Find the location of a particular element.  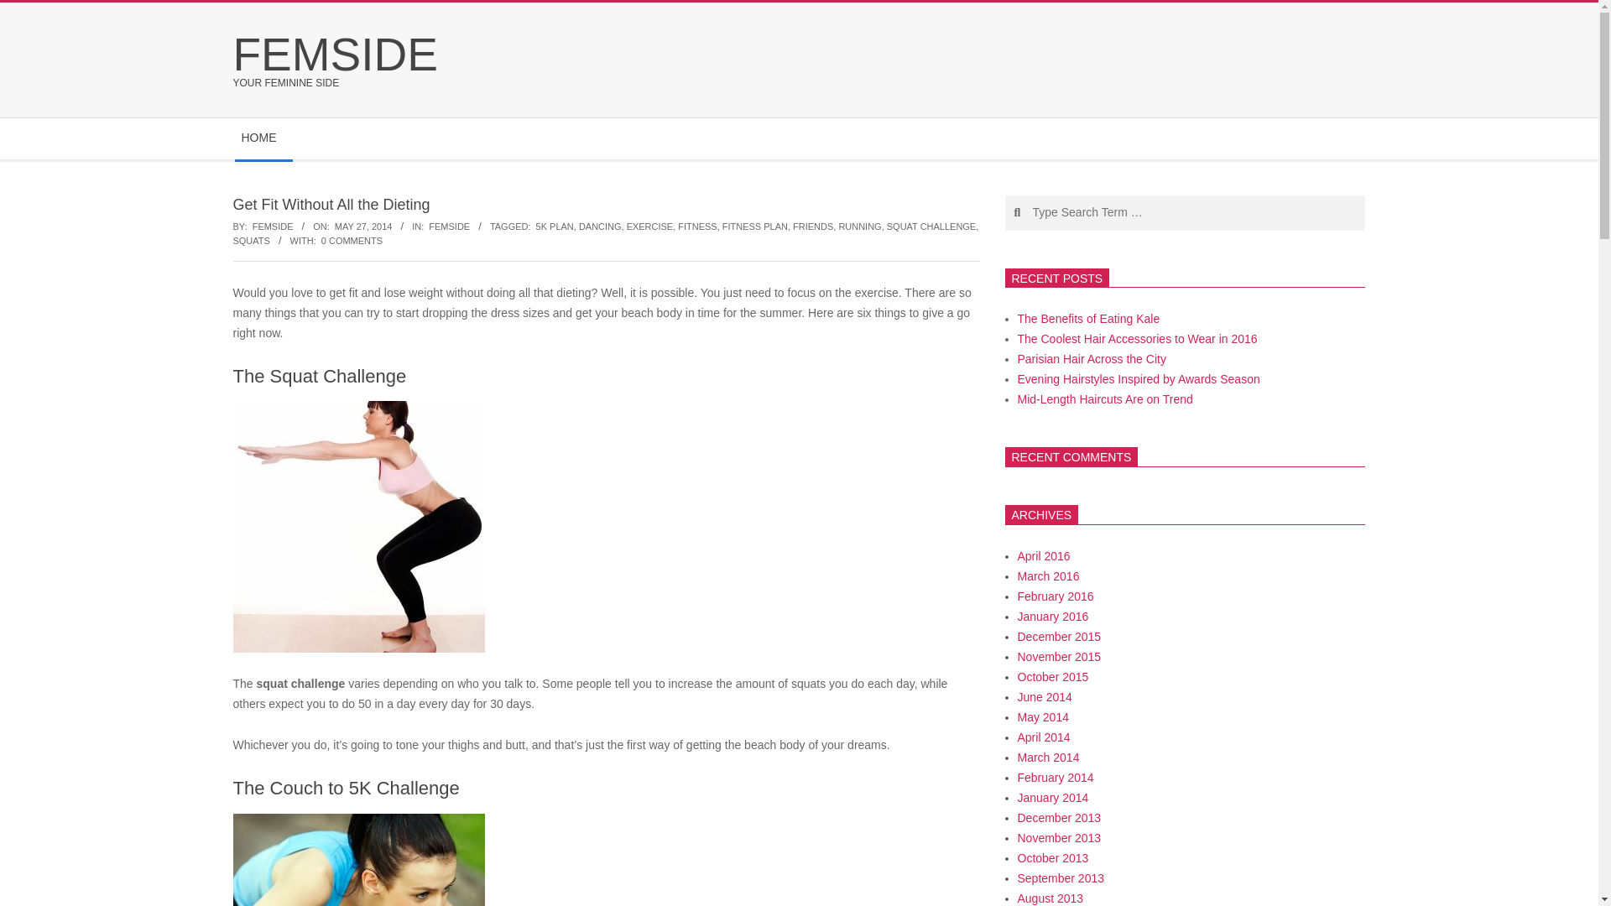

January 2014 is located at coordinates (1052, 797).